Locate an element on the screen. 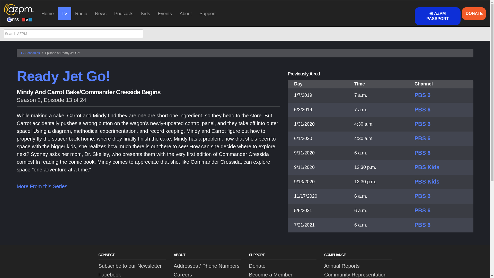 The height and width of the screenshot is (278, 494). Kids is located at coordinates (145, 13).